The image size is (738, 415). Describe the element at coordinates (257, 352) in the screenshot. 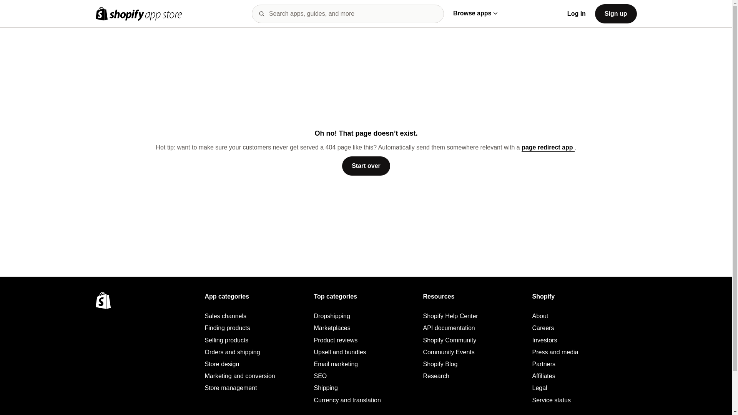

I see `Orders and shipping` at that location.